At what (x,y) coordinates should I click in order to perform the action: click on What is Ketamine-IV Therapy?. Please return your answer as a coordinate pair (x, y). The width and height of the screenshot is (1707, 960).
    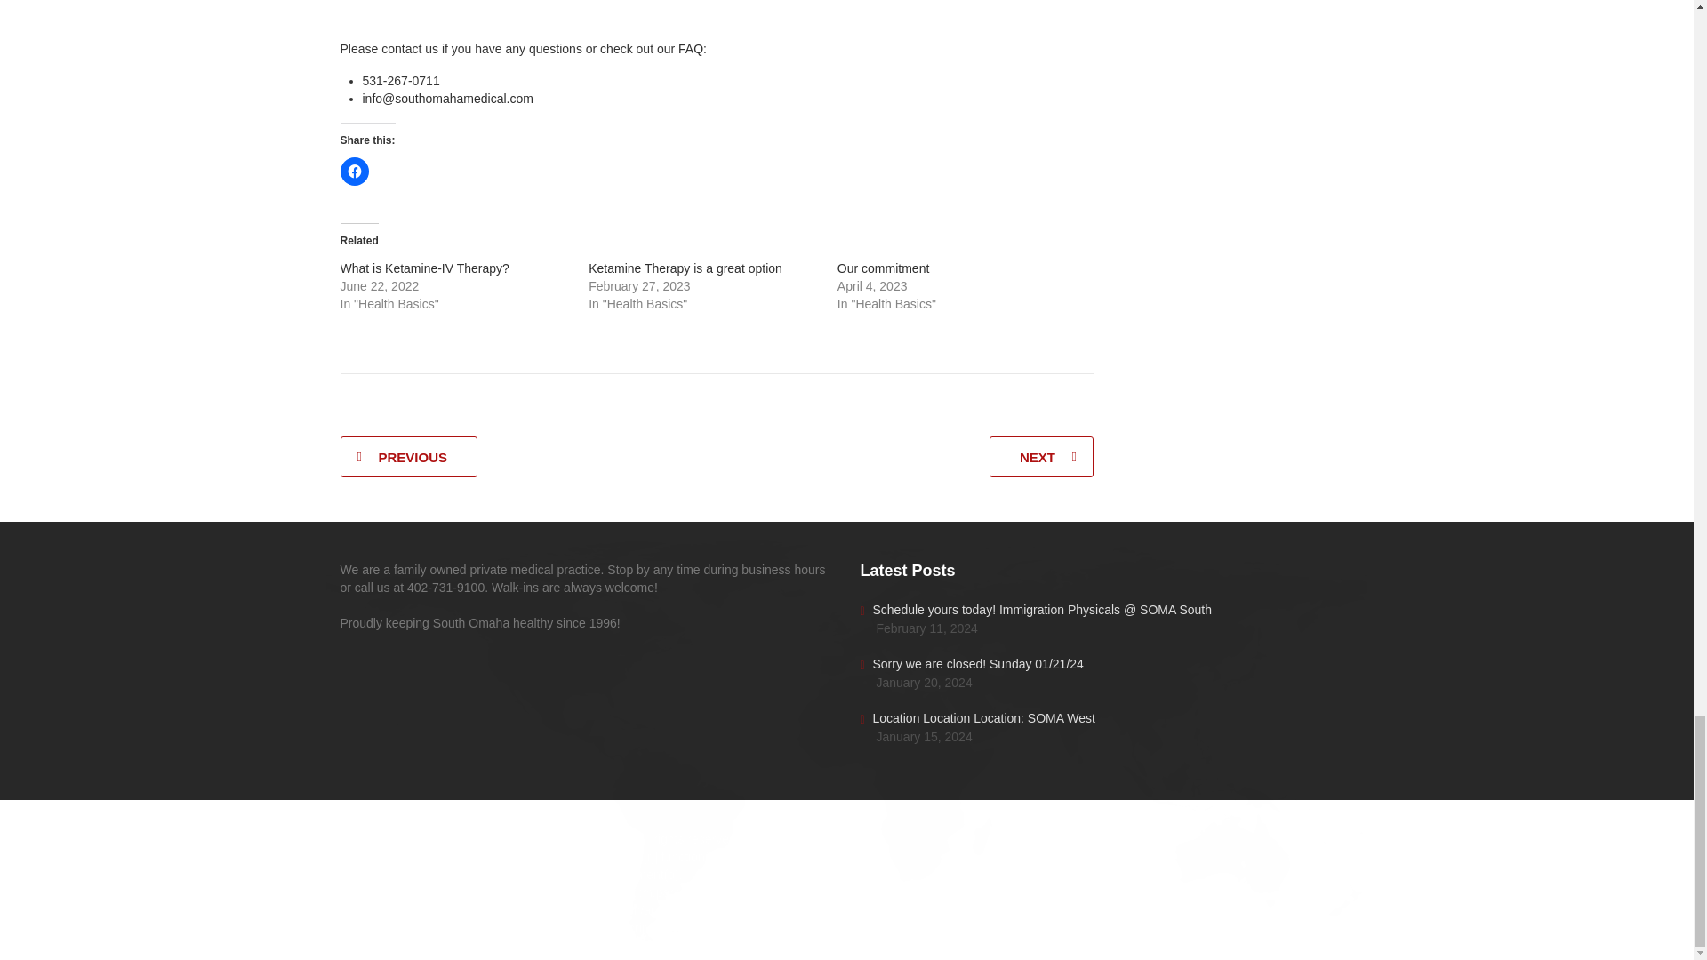
    Looking at the image, I should click on (424, 268).